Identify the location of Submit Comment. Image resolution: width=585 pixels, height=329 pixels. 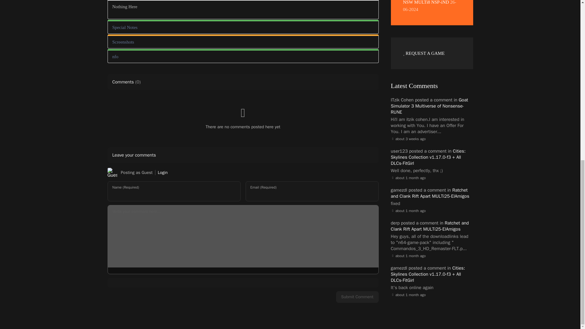
(357, 297).